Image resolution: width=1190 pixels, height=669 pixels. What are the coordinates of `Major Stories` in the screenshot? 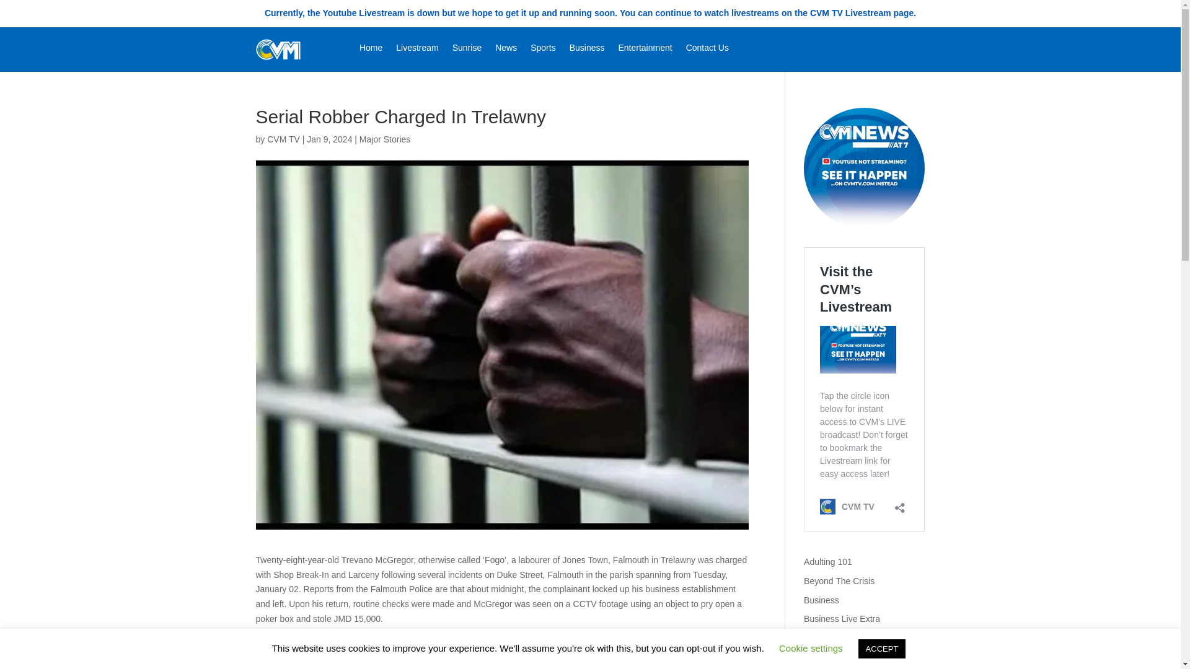 It's located at (384, 139).